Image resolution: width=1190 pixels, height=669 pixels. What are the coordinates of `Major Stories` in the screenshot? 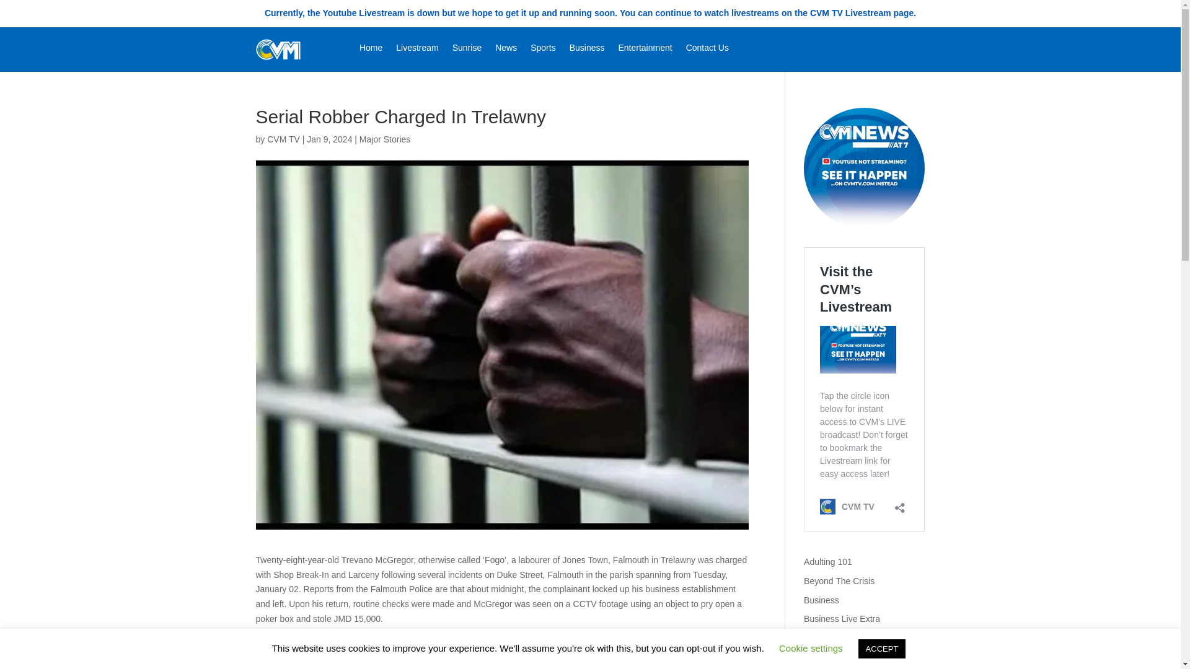 It's located at (384, 139).